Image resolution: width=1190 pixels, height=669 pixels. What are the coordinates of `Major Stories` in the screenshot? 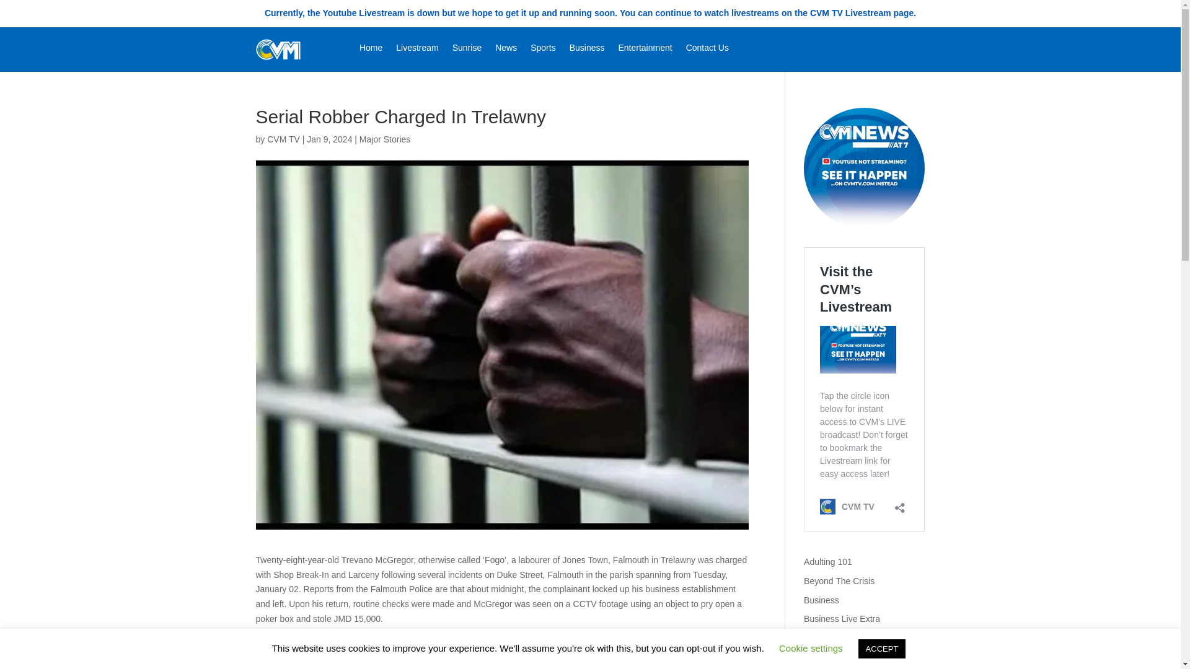 It's located at (384, 139).